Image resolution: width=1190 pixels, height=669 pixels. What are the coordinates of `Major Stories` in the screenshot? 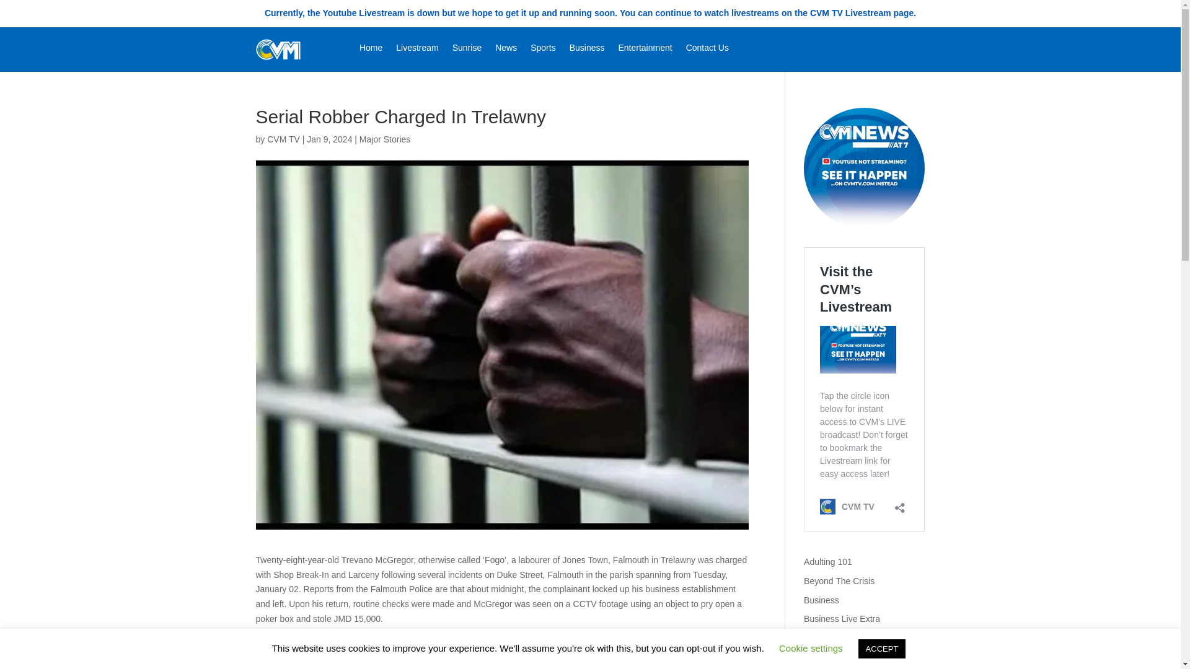 It's located at (384, 139).